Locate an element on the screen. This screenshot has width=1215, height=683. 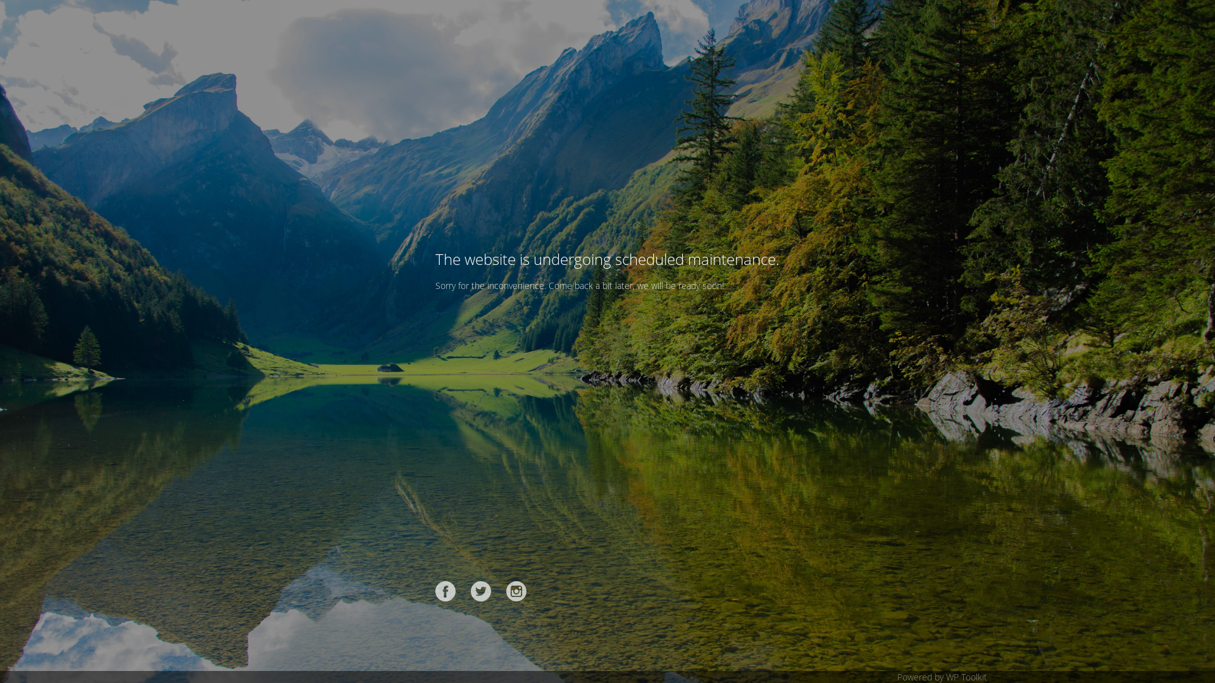
Instagram is located at coordinates (516, 591).